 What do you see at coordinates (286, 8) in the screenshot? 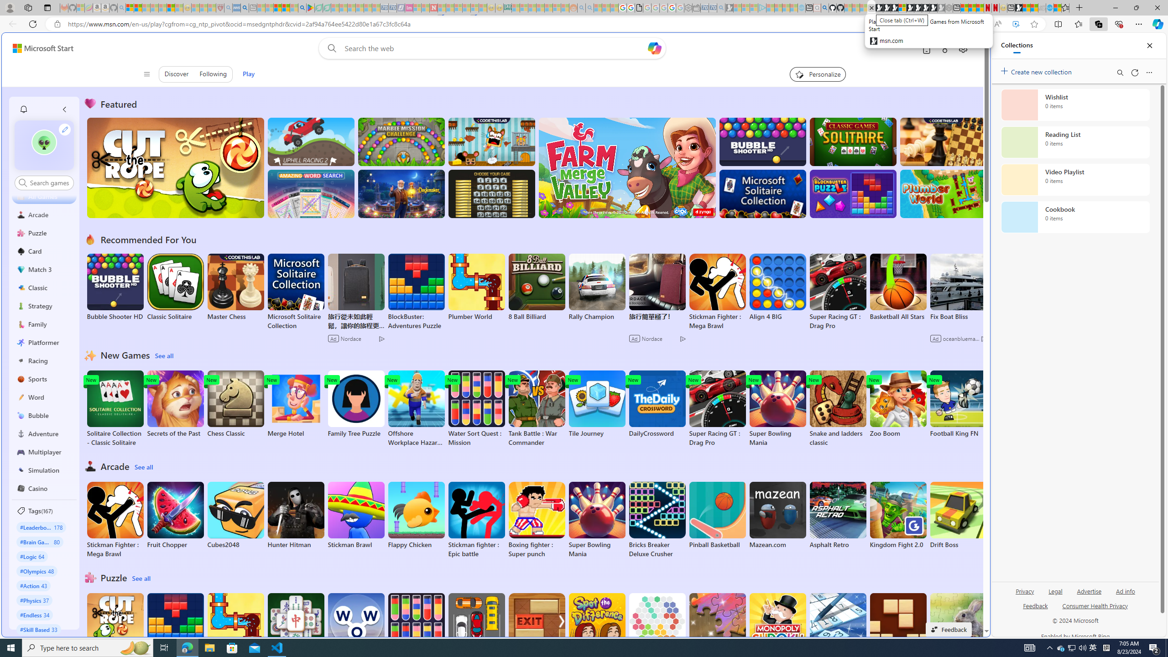
I see `Pets - MSN` at bounding box center [286, 8].